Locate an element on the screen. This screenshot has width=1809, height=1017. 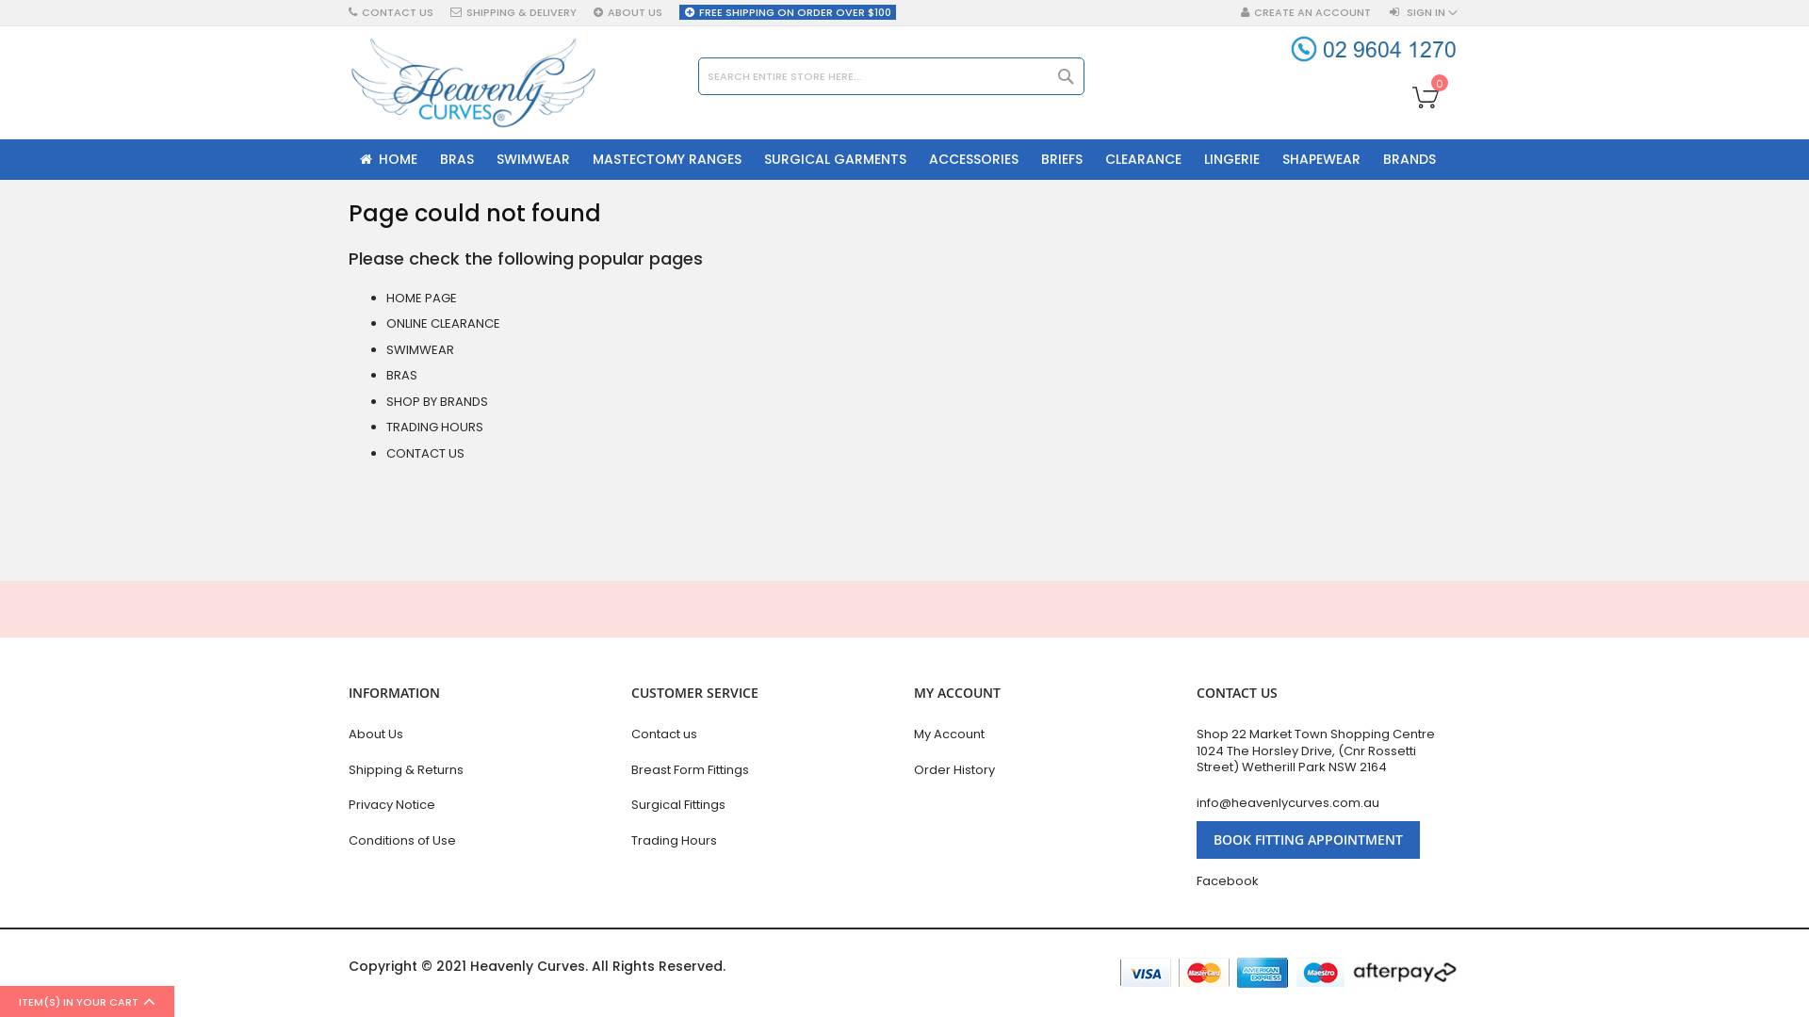
Breast Form Fittings is located at coordinates (763, 770).